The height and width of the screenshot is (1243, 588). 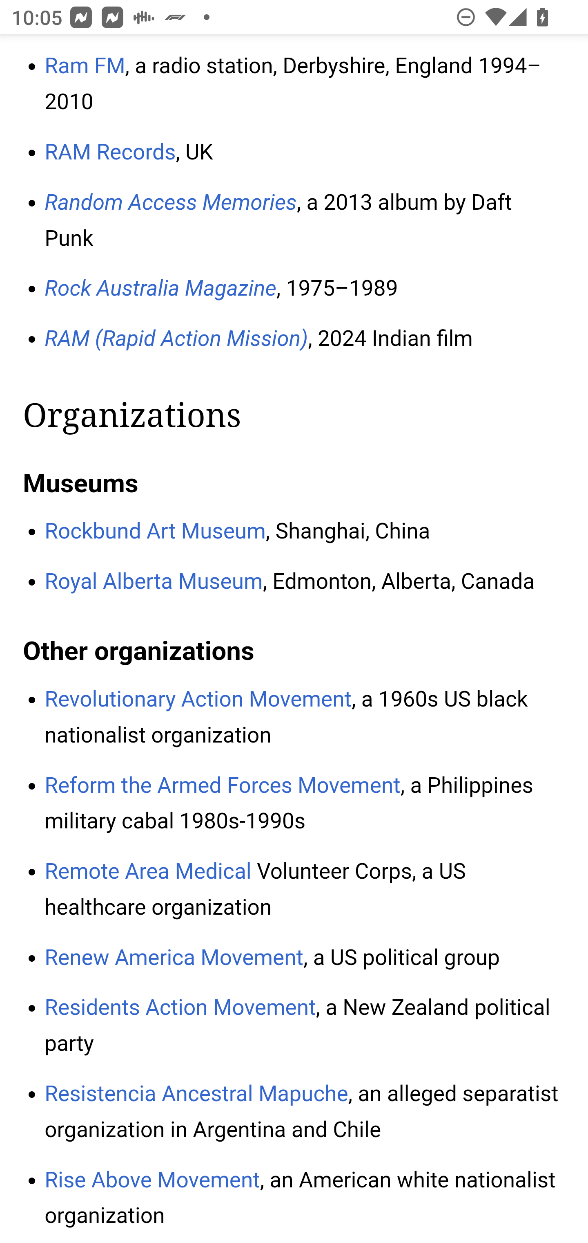 I want to click on Reform the Armed Forces Movement, so click(x=223, y=786).